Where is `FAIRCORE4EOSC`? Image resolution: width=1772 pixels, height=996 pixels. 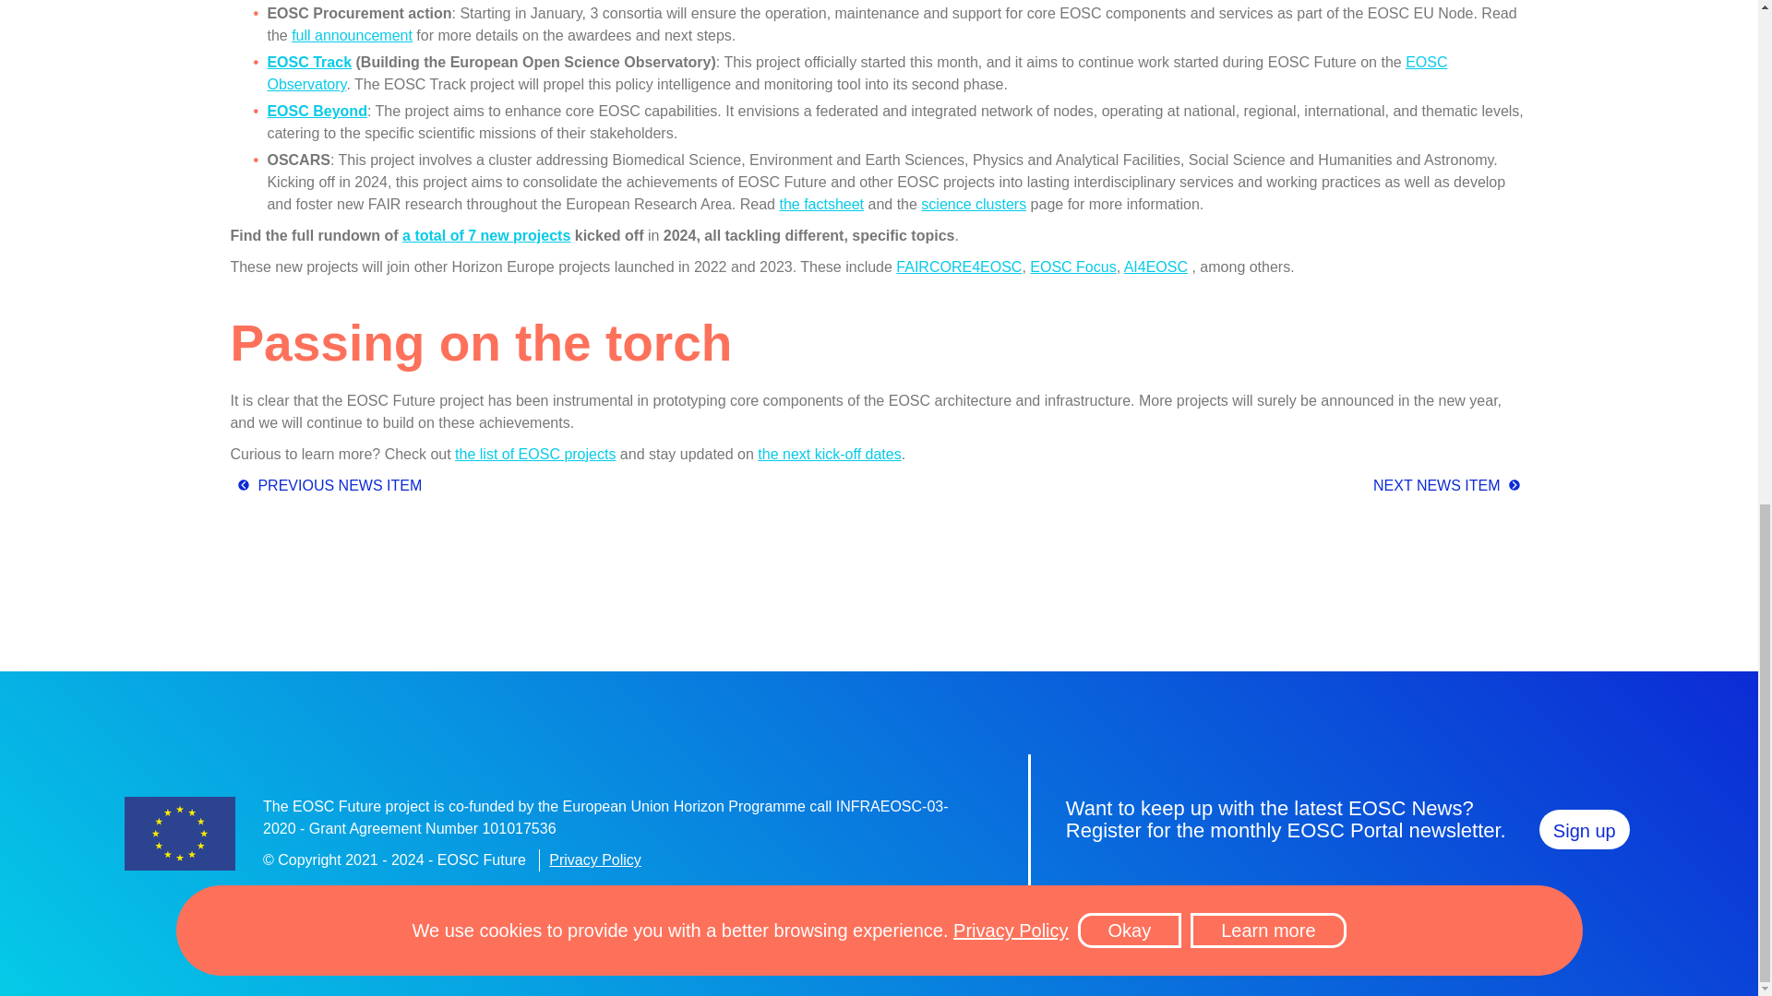
FAIRCORE4EOSC is located at coordinates (959, 267).